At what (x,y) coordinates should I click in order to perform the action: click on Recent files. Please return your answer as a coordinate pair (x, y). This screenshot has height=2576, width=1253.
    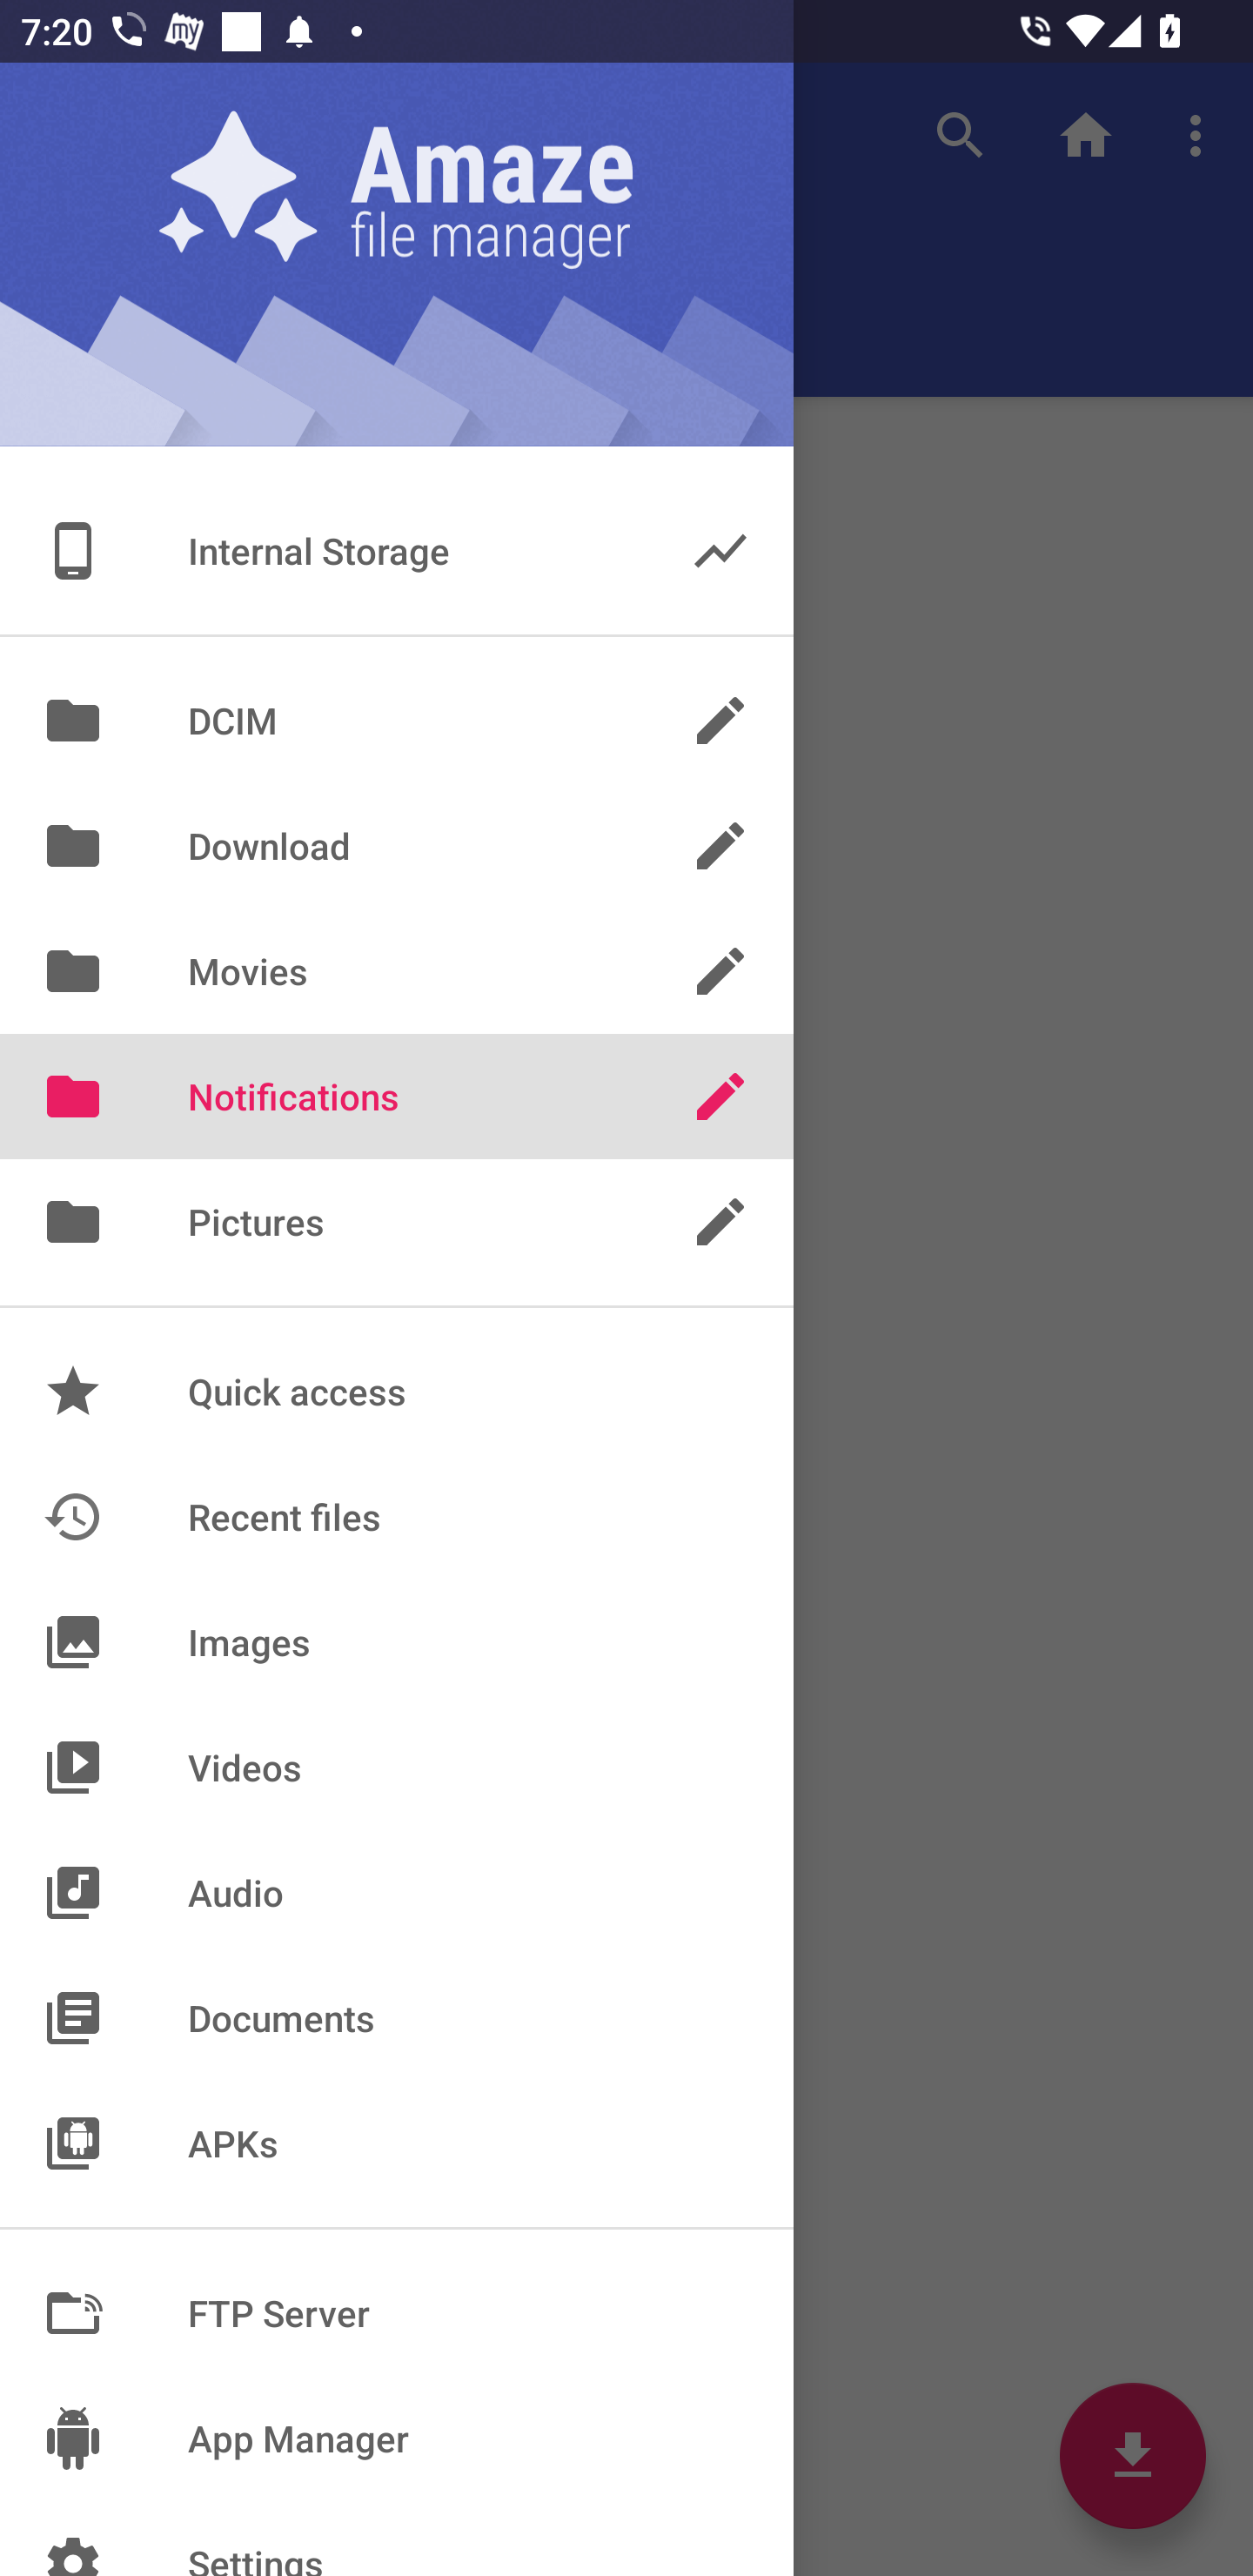
    Looking at the image, I should click on (397, 1517).